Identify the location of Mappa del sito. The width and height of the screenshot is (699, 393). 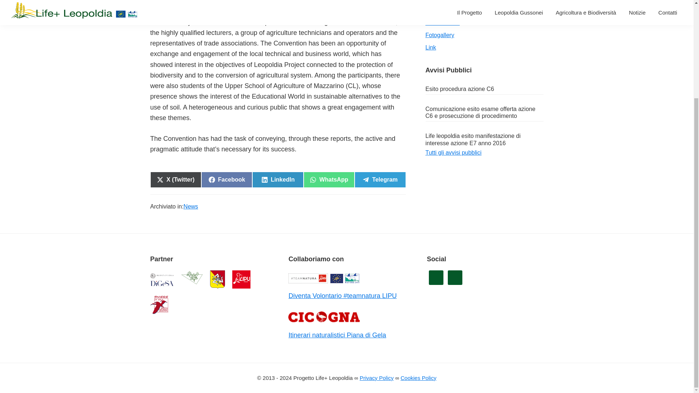
(444, 1).